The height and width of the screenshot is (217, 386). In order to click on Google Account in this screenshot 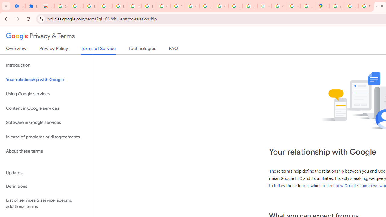, I will do `click(163, 6)`.